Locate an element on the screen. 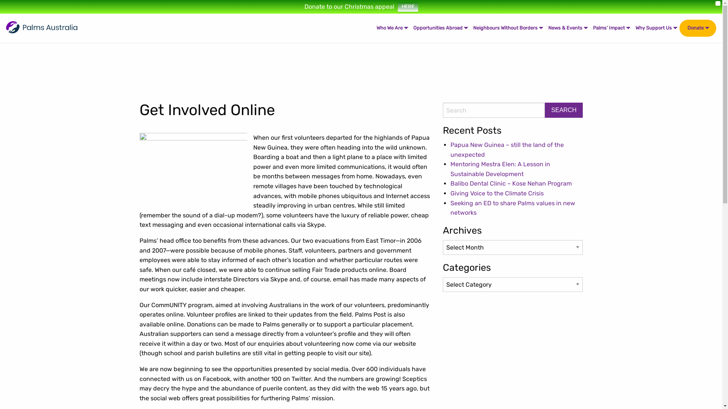 The height and width of the screenshot is (409, 728). Neighbours Without Borders is located at coordinates (508, 28).